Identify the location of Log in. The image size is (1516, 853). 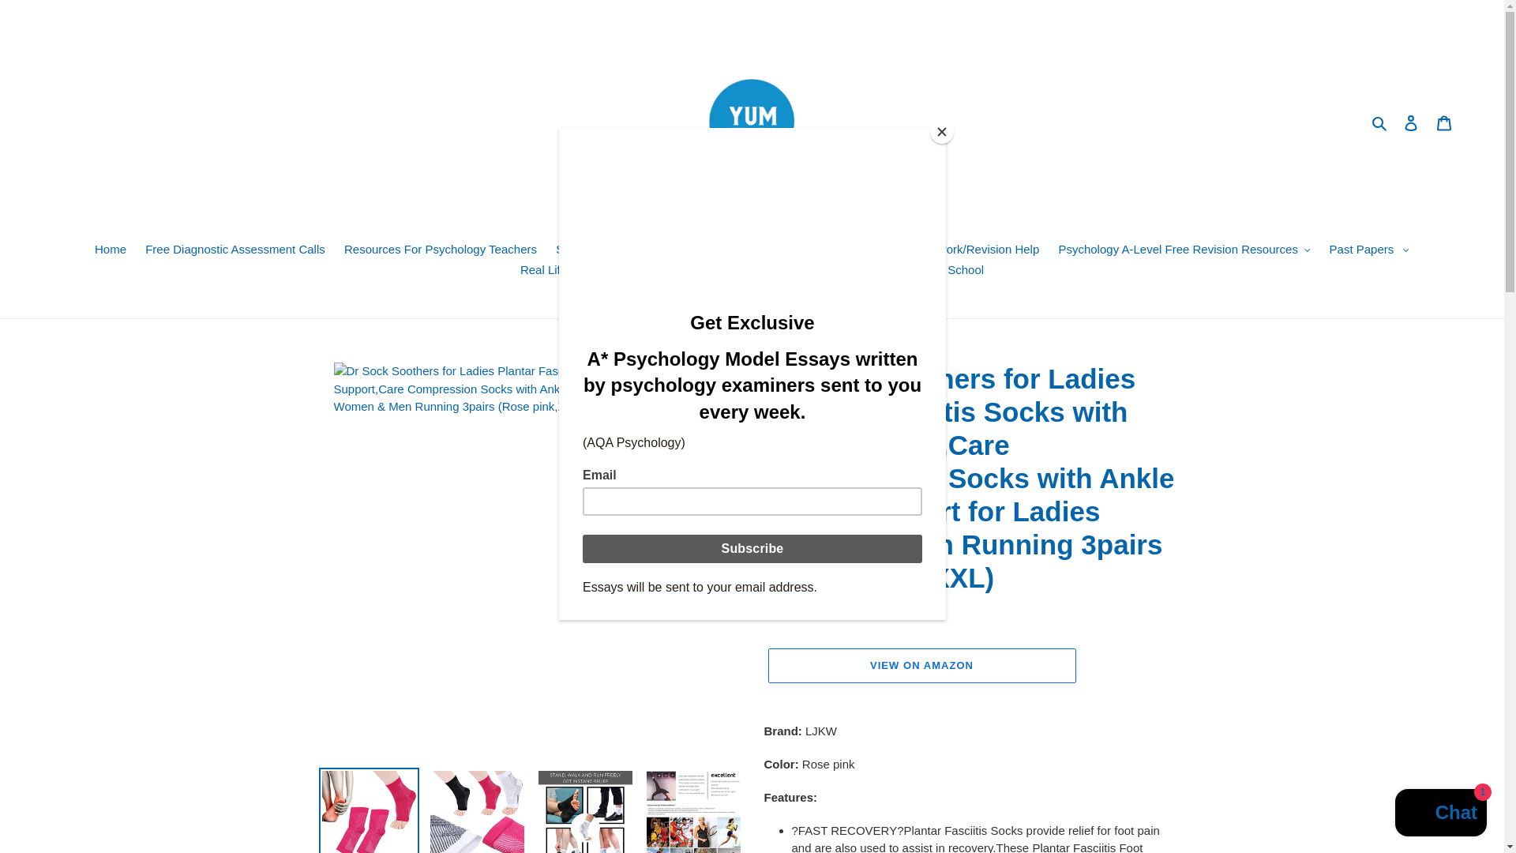
(1411, 122).